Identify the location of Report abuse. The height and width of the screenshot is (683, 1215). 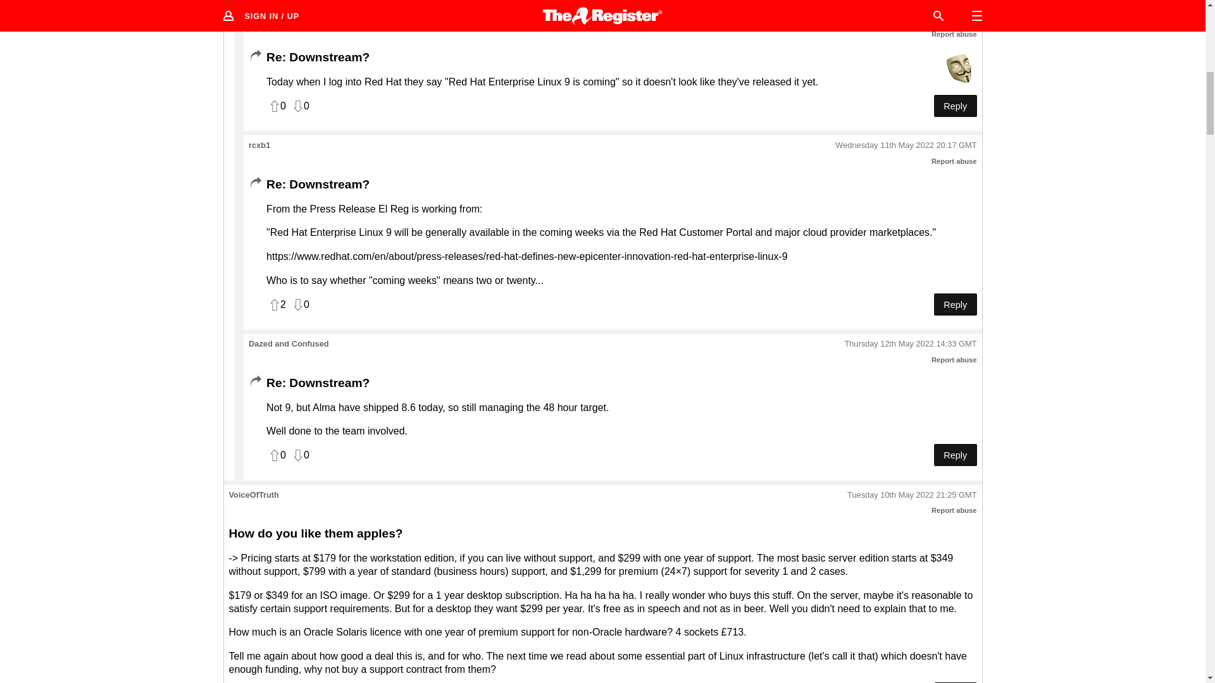
(954, 510).